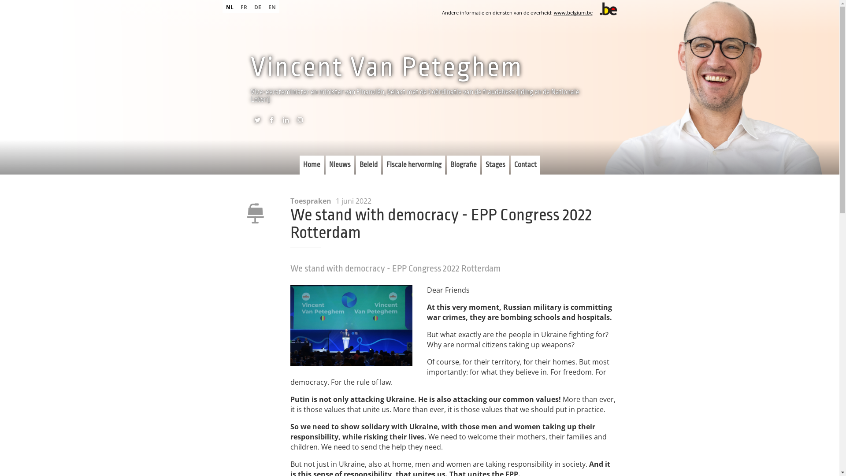 The image size is (846, 476). Describe the element at coordinates (300, 122) in the screenshot. I see `instagram` at that location.